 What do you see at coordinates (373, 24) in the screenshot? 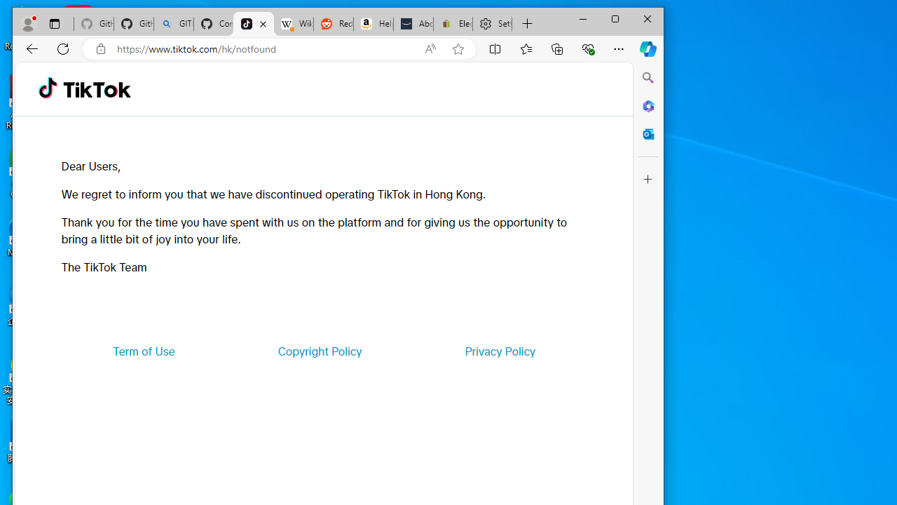
I see `Help & Contact Us - Amazon Customer Service` at bounding box center [373, 24].